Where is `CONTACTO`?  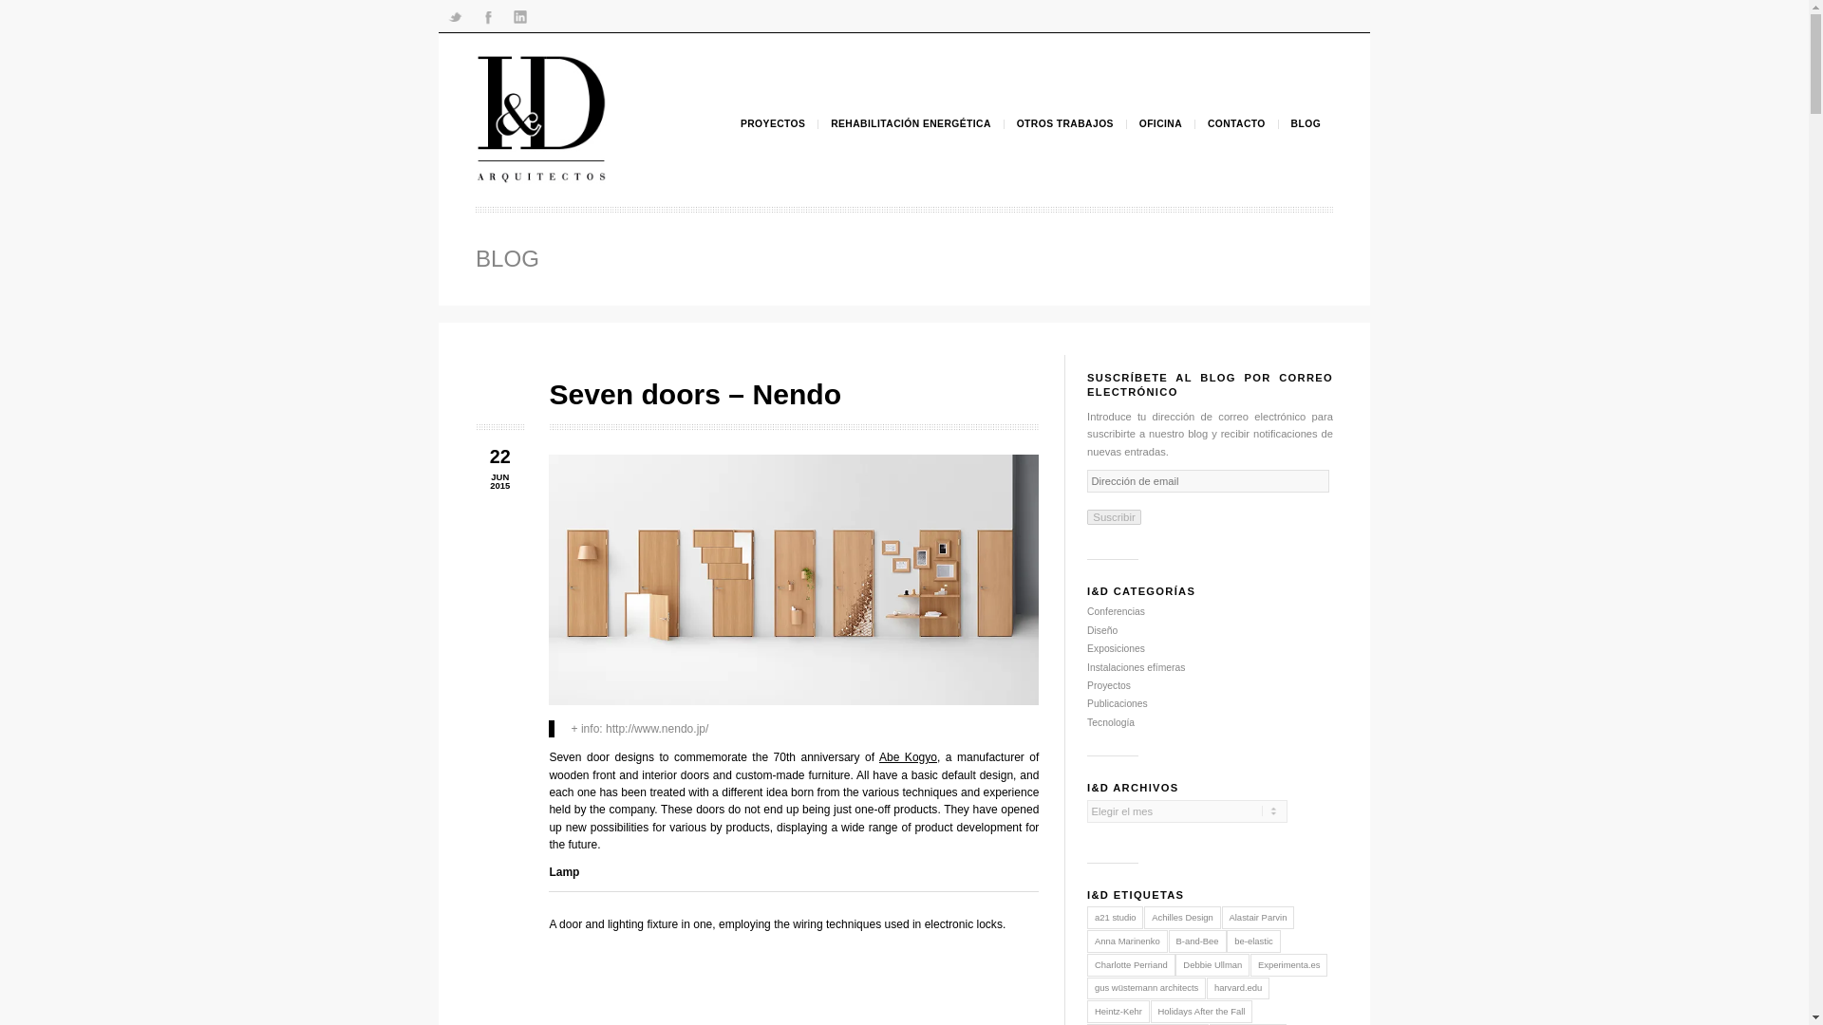 CONTACTO is located at coordinates (1438, 143).